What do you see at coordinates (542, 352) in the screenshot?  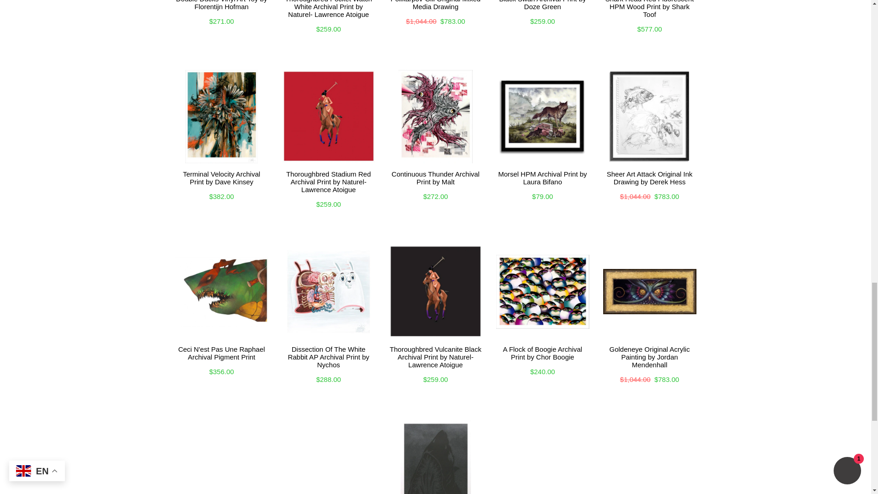 I see `A Flock of Boogie Archival Print by Chor Boogie` at bounding box center [542, 352].